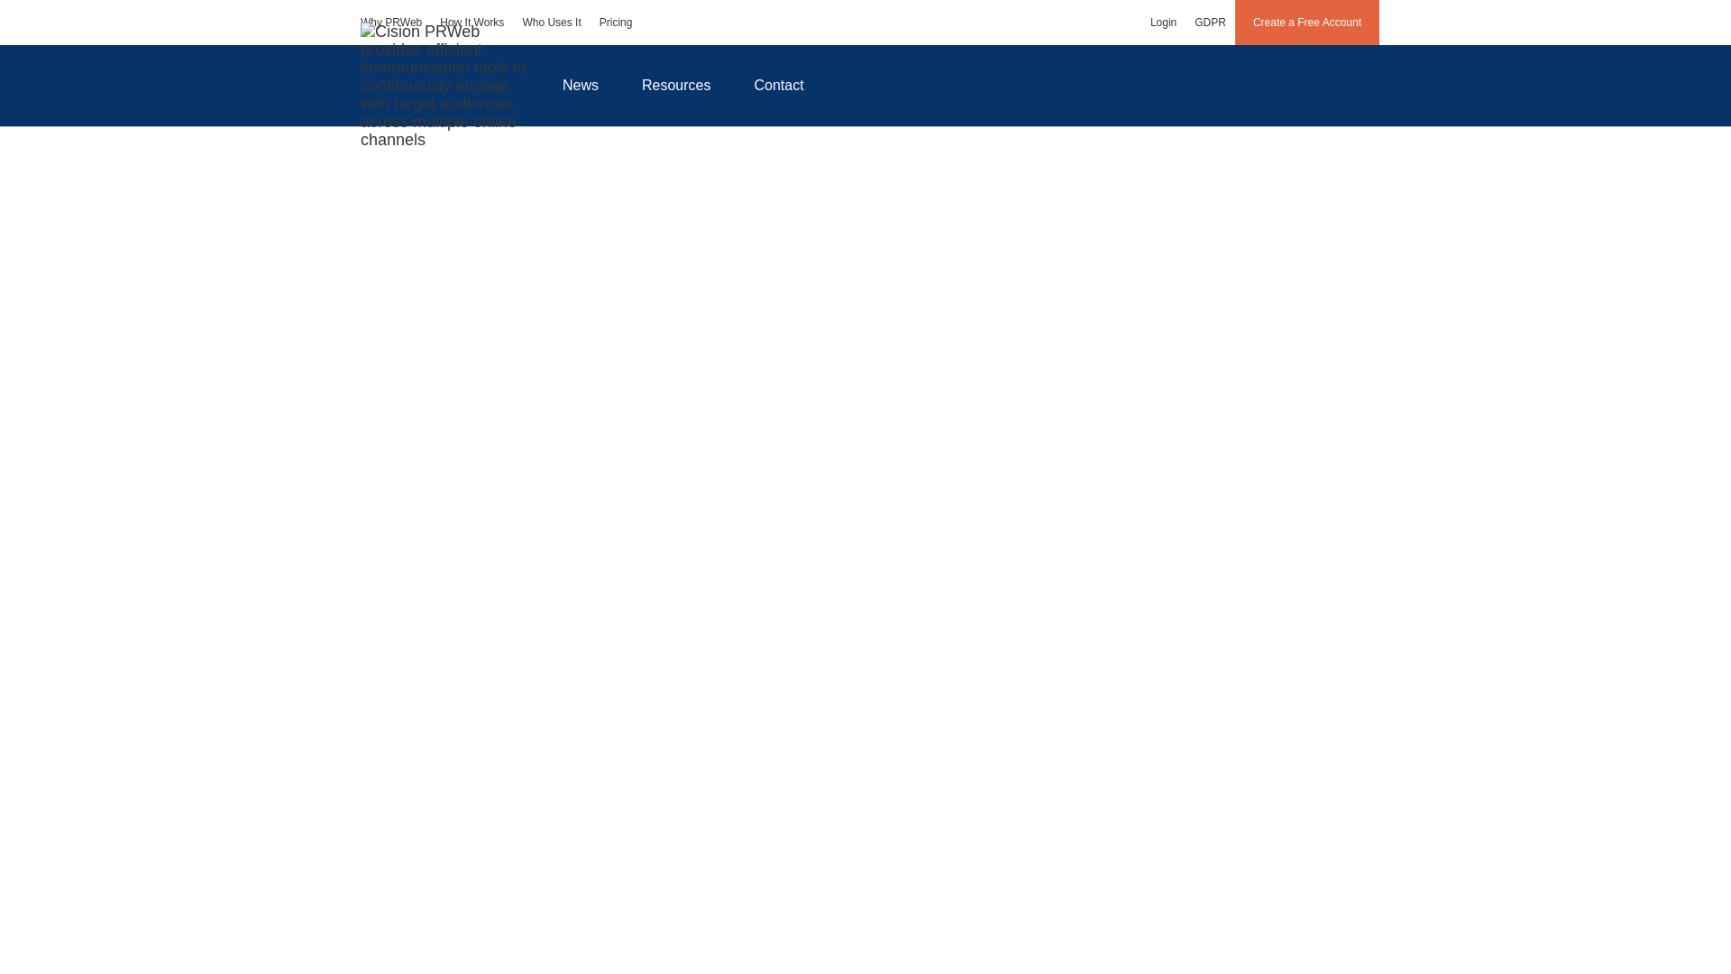 The height and width of the screenshot is (974, 1731). I want to click on Resources, so click(676, 85).